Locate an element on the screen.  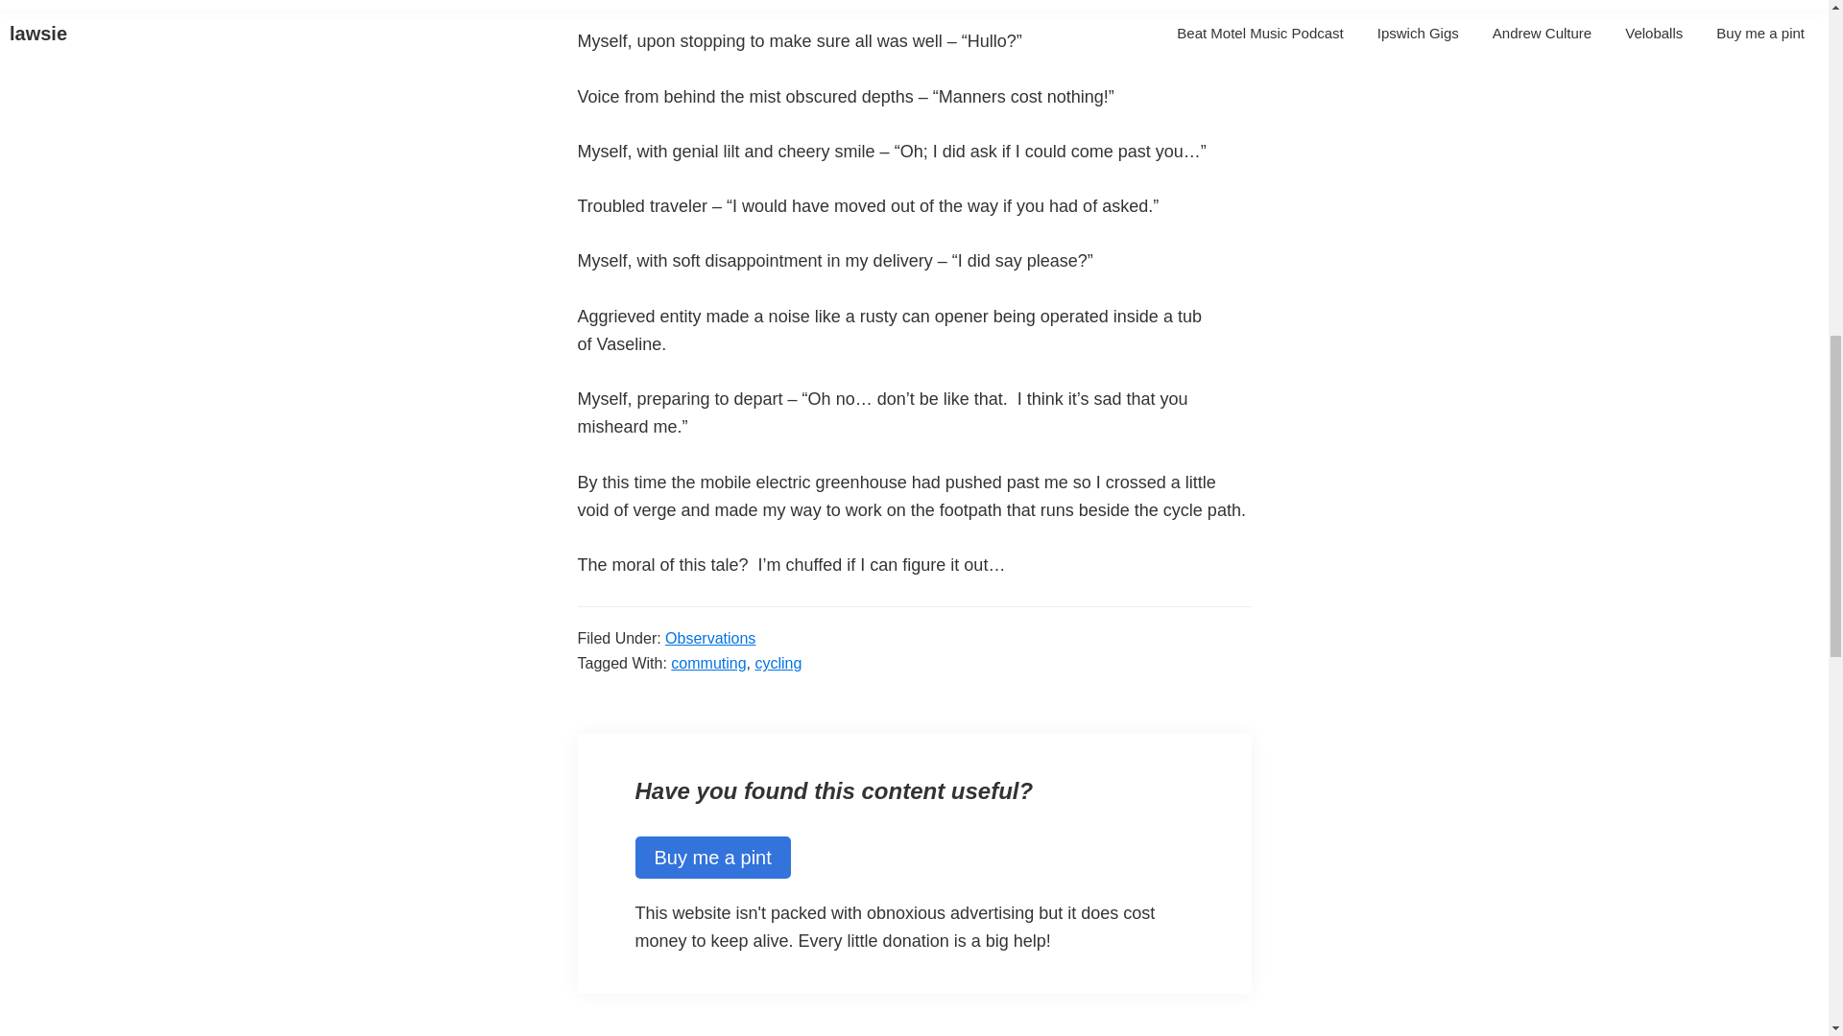
Buy me a pint is located at coordinates (712, 857).